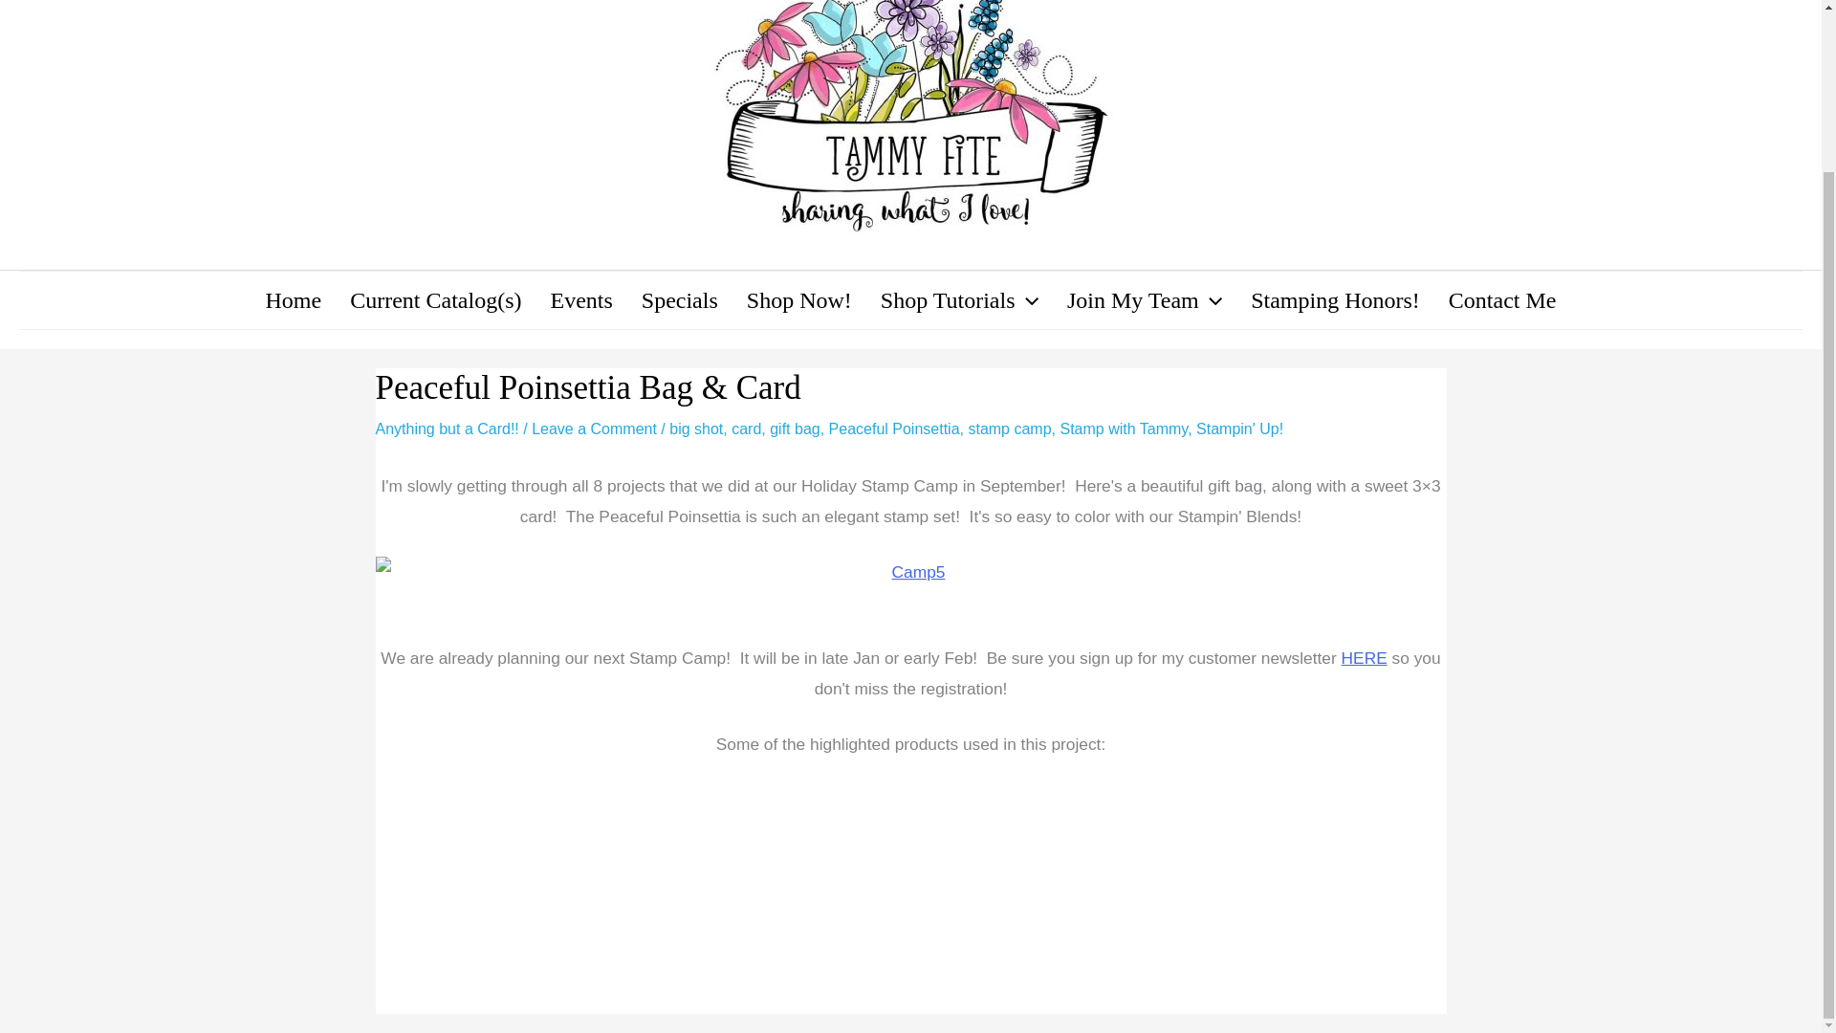 The image size is (1836, 1033). Describe the element at coordinates (580, 300) in the screenshot. I see `Events` at that location.